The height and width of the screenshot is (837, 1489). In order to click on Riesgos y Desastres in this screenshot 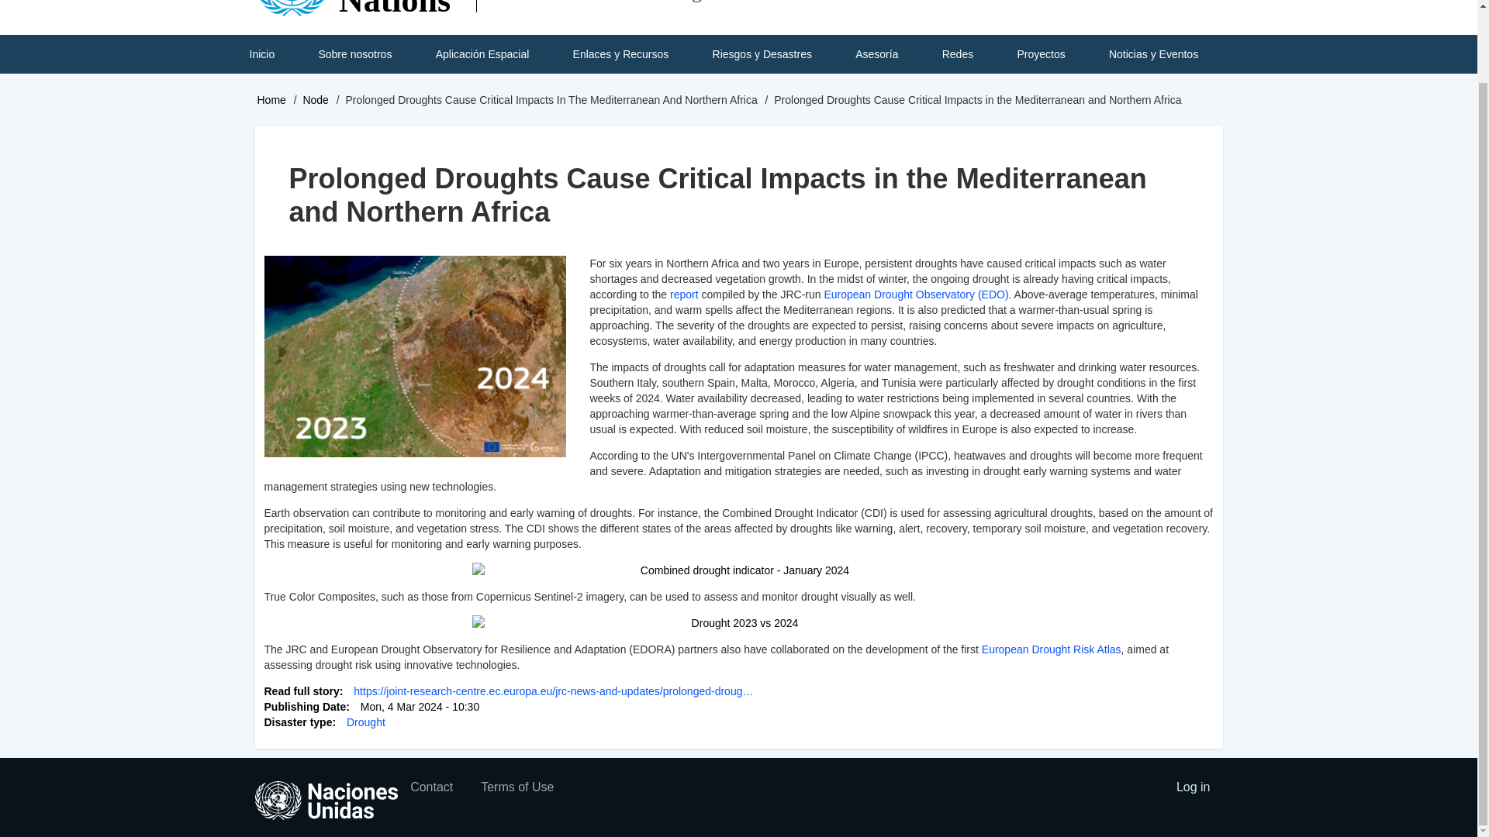, I will do `click(762, 54)`.